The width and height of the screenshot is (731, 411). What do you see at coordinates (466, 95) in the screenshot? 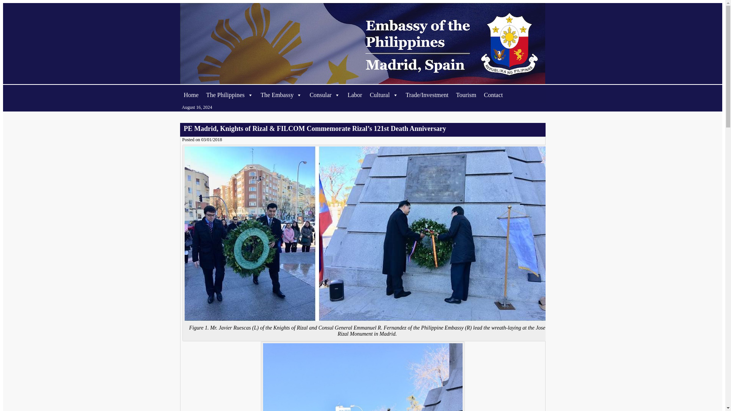
I see `Tourism` at bounding box center [466, 95].